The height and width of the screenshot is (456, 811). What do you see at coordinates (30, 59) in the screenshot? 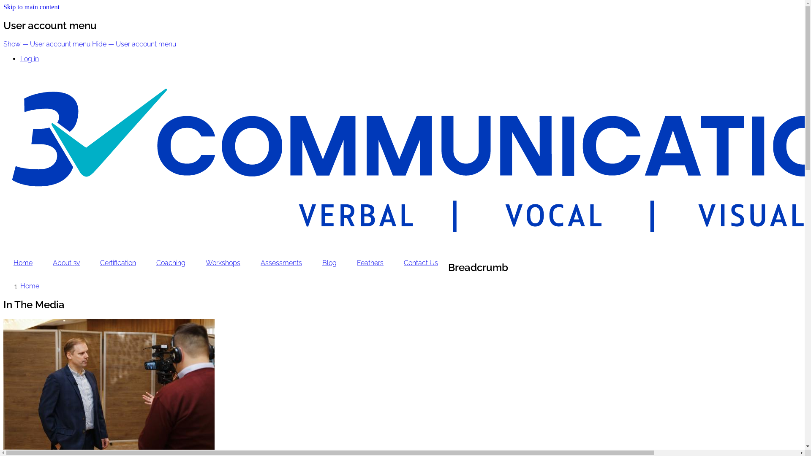
I see `Log in` at bounding box center [30, 59].